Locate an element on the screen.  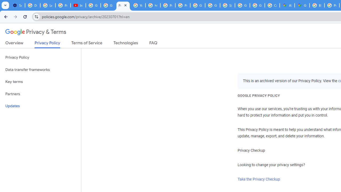
Google Account Help is located at coordinates (108, 5).